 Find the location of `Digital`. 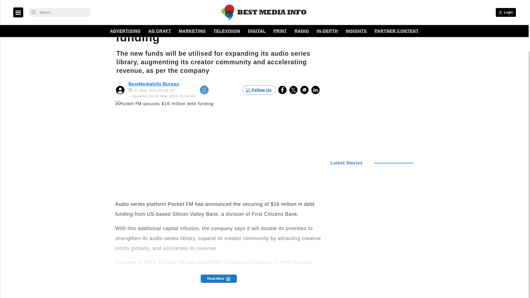

Digital is located at coordinates (127, 7).